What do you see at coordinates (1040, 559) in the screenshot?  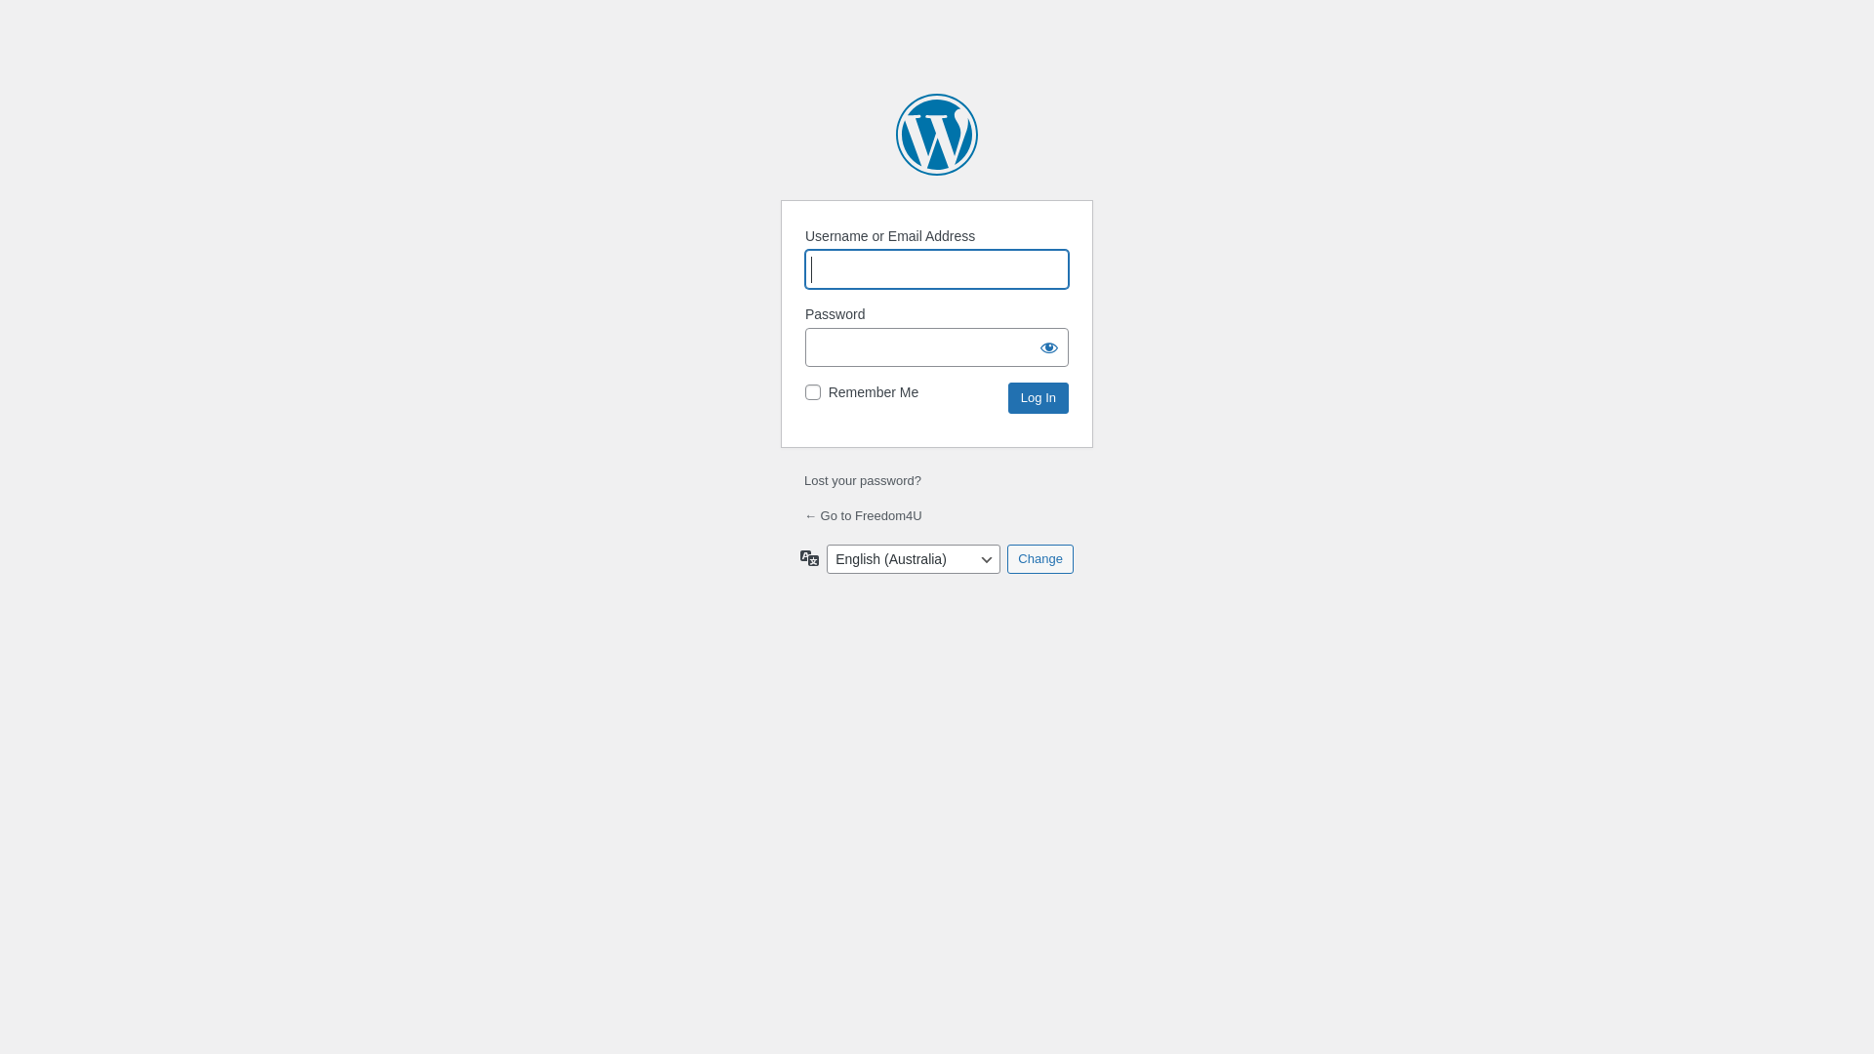 I see `Change` at bounding box center [1040, 559].